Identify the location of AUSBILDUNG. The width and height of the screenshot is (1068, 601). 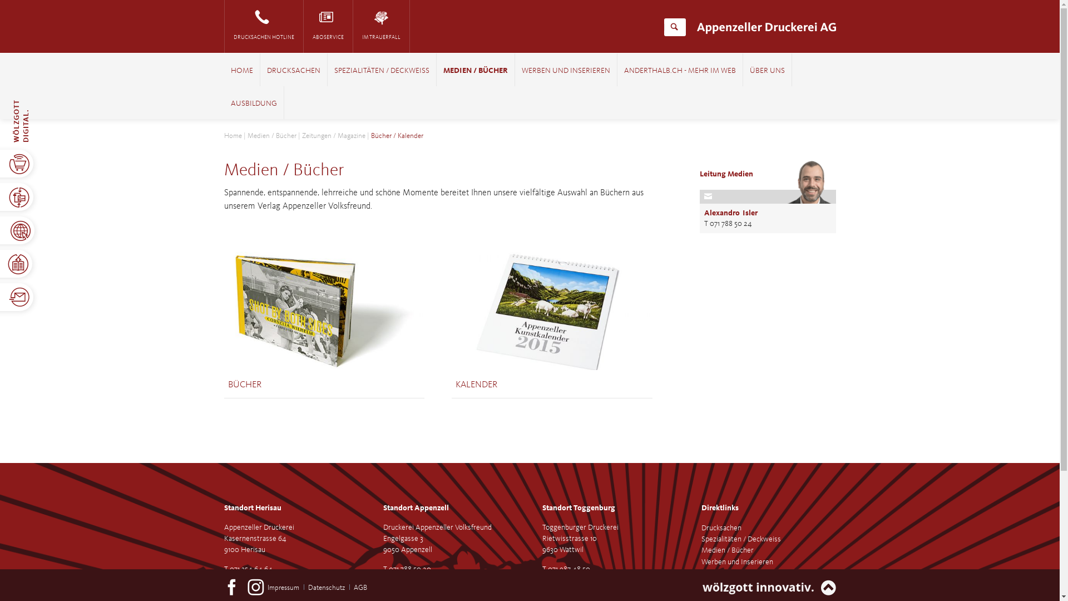
(254, 104).